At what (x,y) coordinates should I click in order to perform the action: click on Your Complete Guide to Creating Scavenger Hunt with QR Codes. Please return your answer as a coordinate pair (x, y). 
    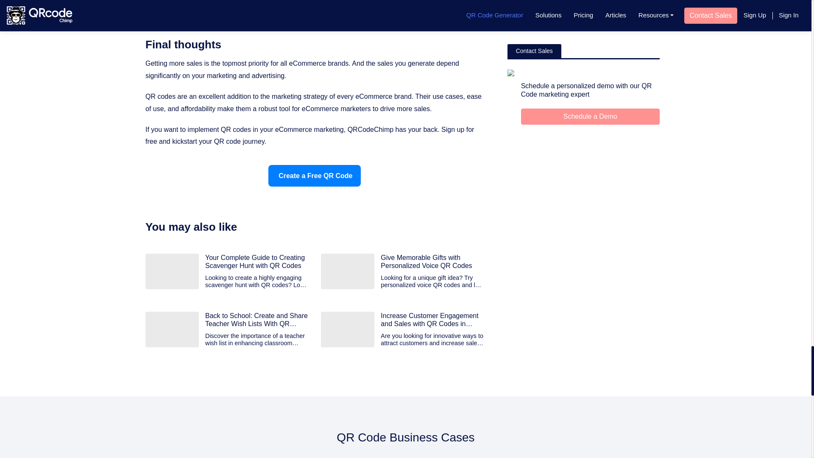
    Looking at the image, I should click on (256, 262).